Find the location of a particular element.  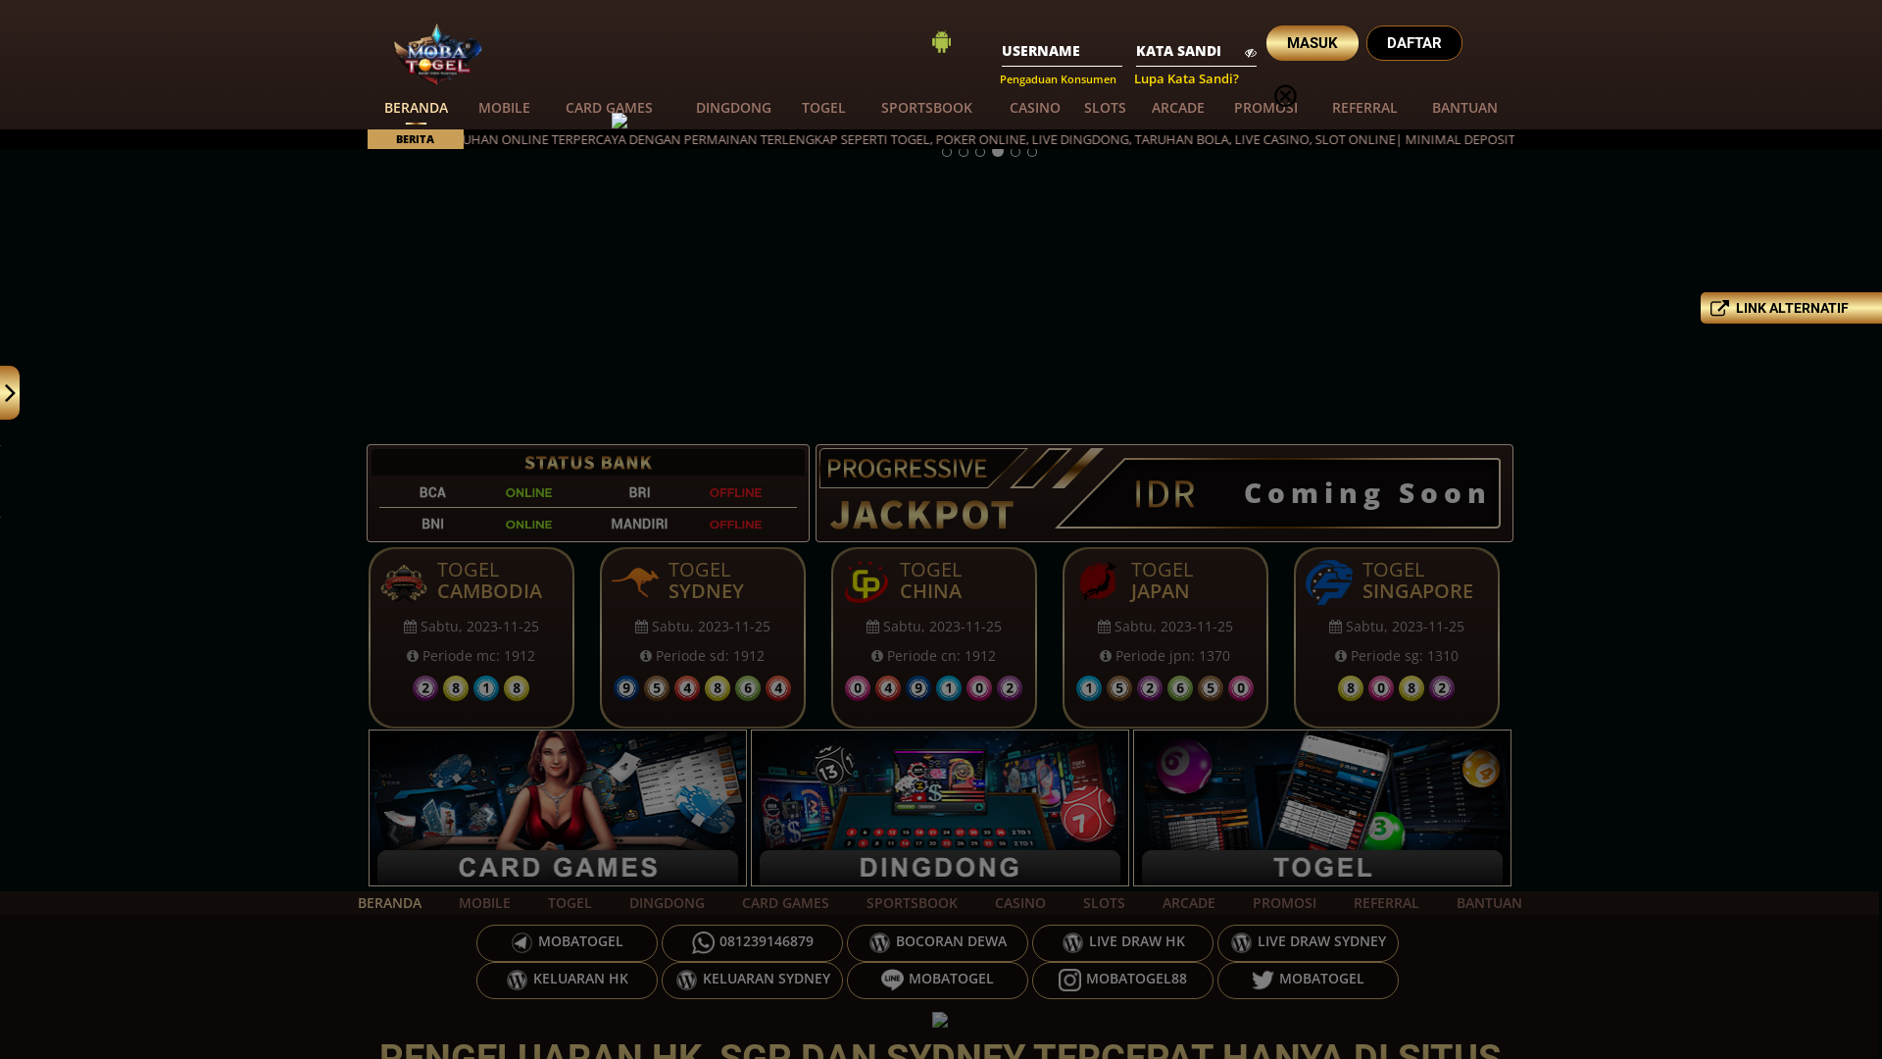

TOGEL
CAMBODIA
Sabtu, 2023-11-25
Periode mc: 1912 is located at coordinates (703, 637).